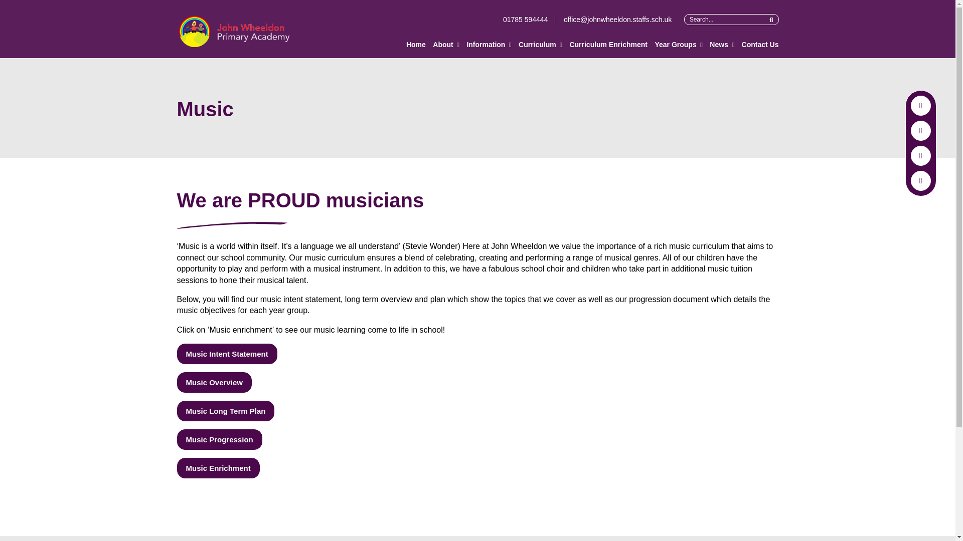  Describe the element at coordinates (538, 45) in the screenshot. I see `Curriculum` at that location.